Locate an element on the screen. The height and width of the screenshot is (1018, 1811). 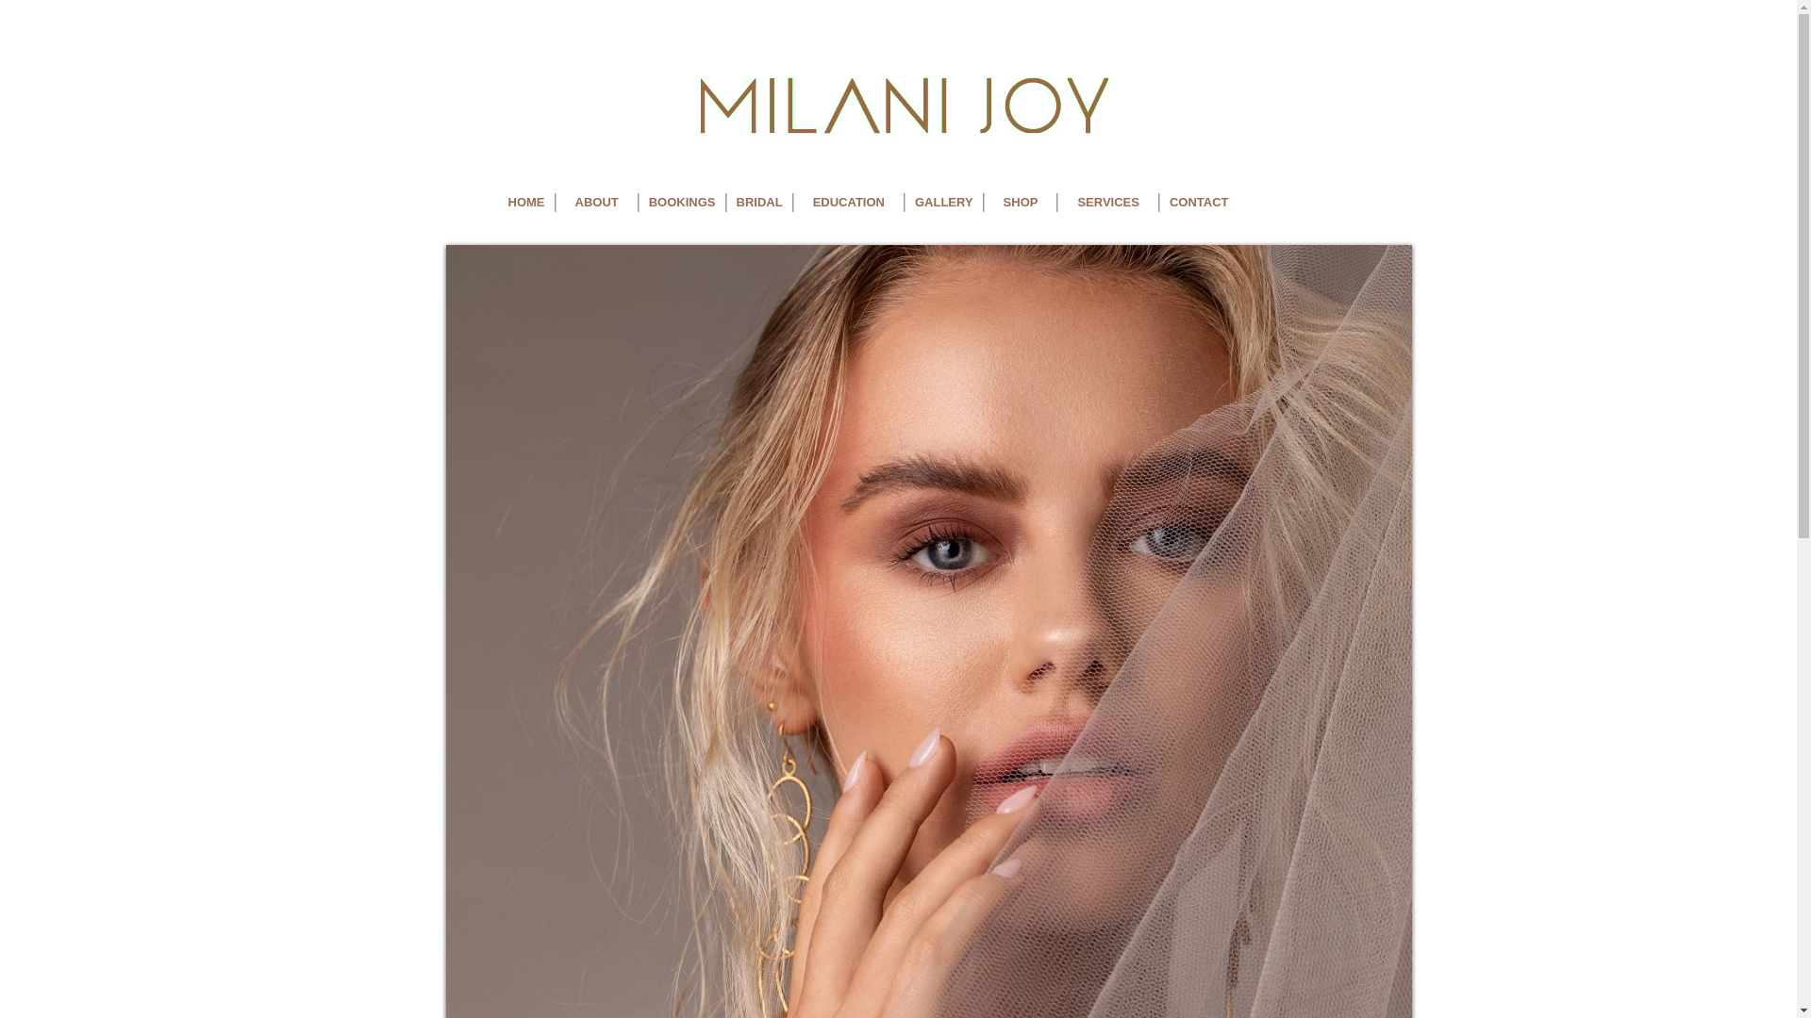
HOME is located at coordinates (526, 203).